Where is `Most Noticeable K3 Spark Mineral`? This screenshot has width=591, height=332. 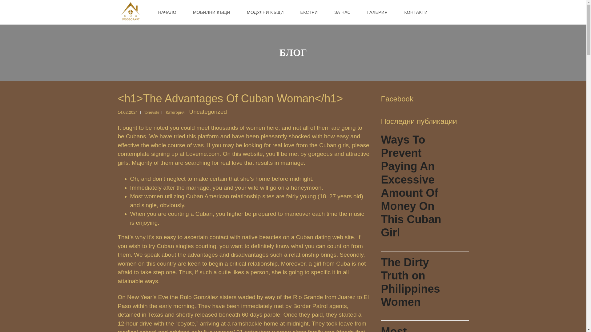 Most Noticeable K3 Spark Mineral is located at coordinates (425, 326).